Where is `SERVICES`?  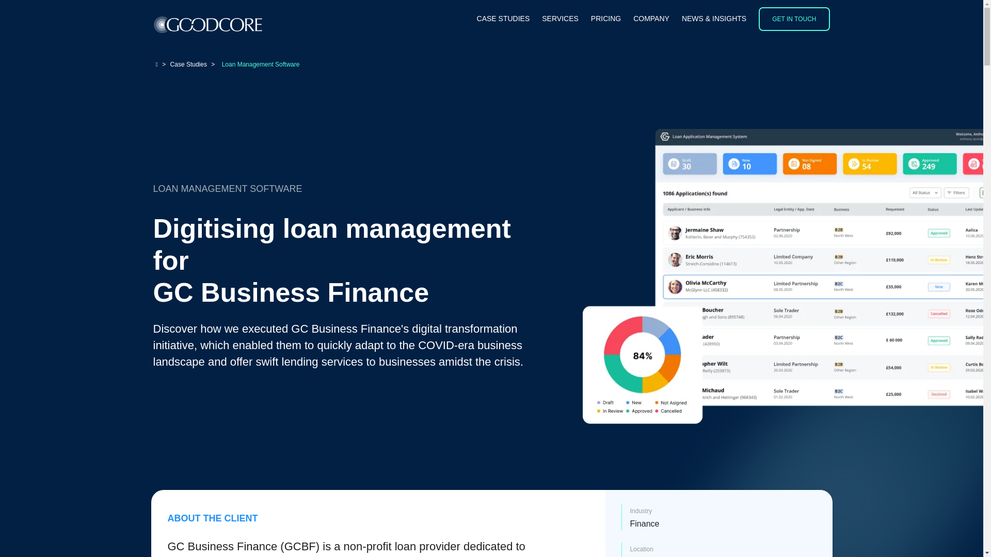 SERVICES is located at coordinates (561, 19).